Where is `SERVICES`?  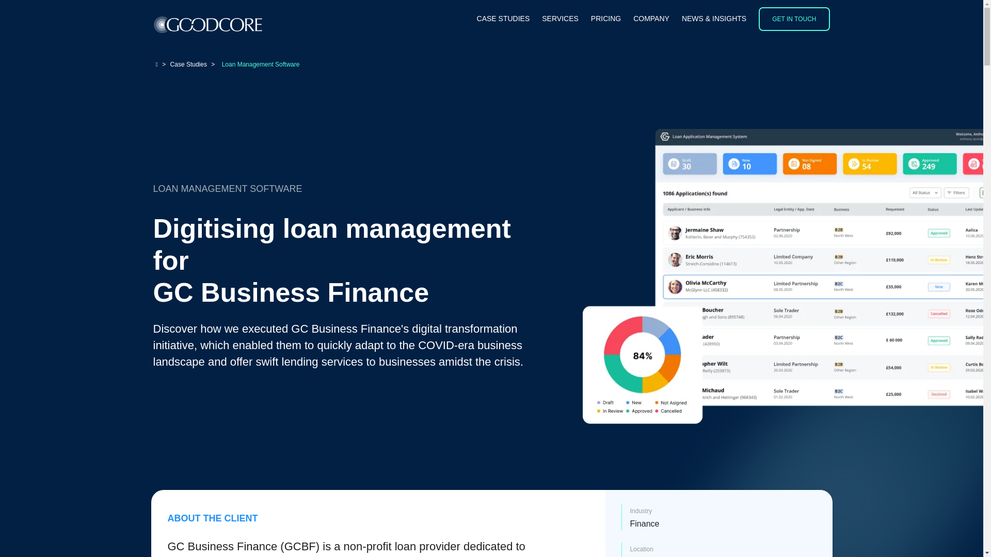 SERVICES is located at coordinates (561, 19).